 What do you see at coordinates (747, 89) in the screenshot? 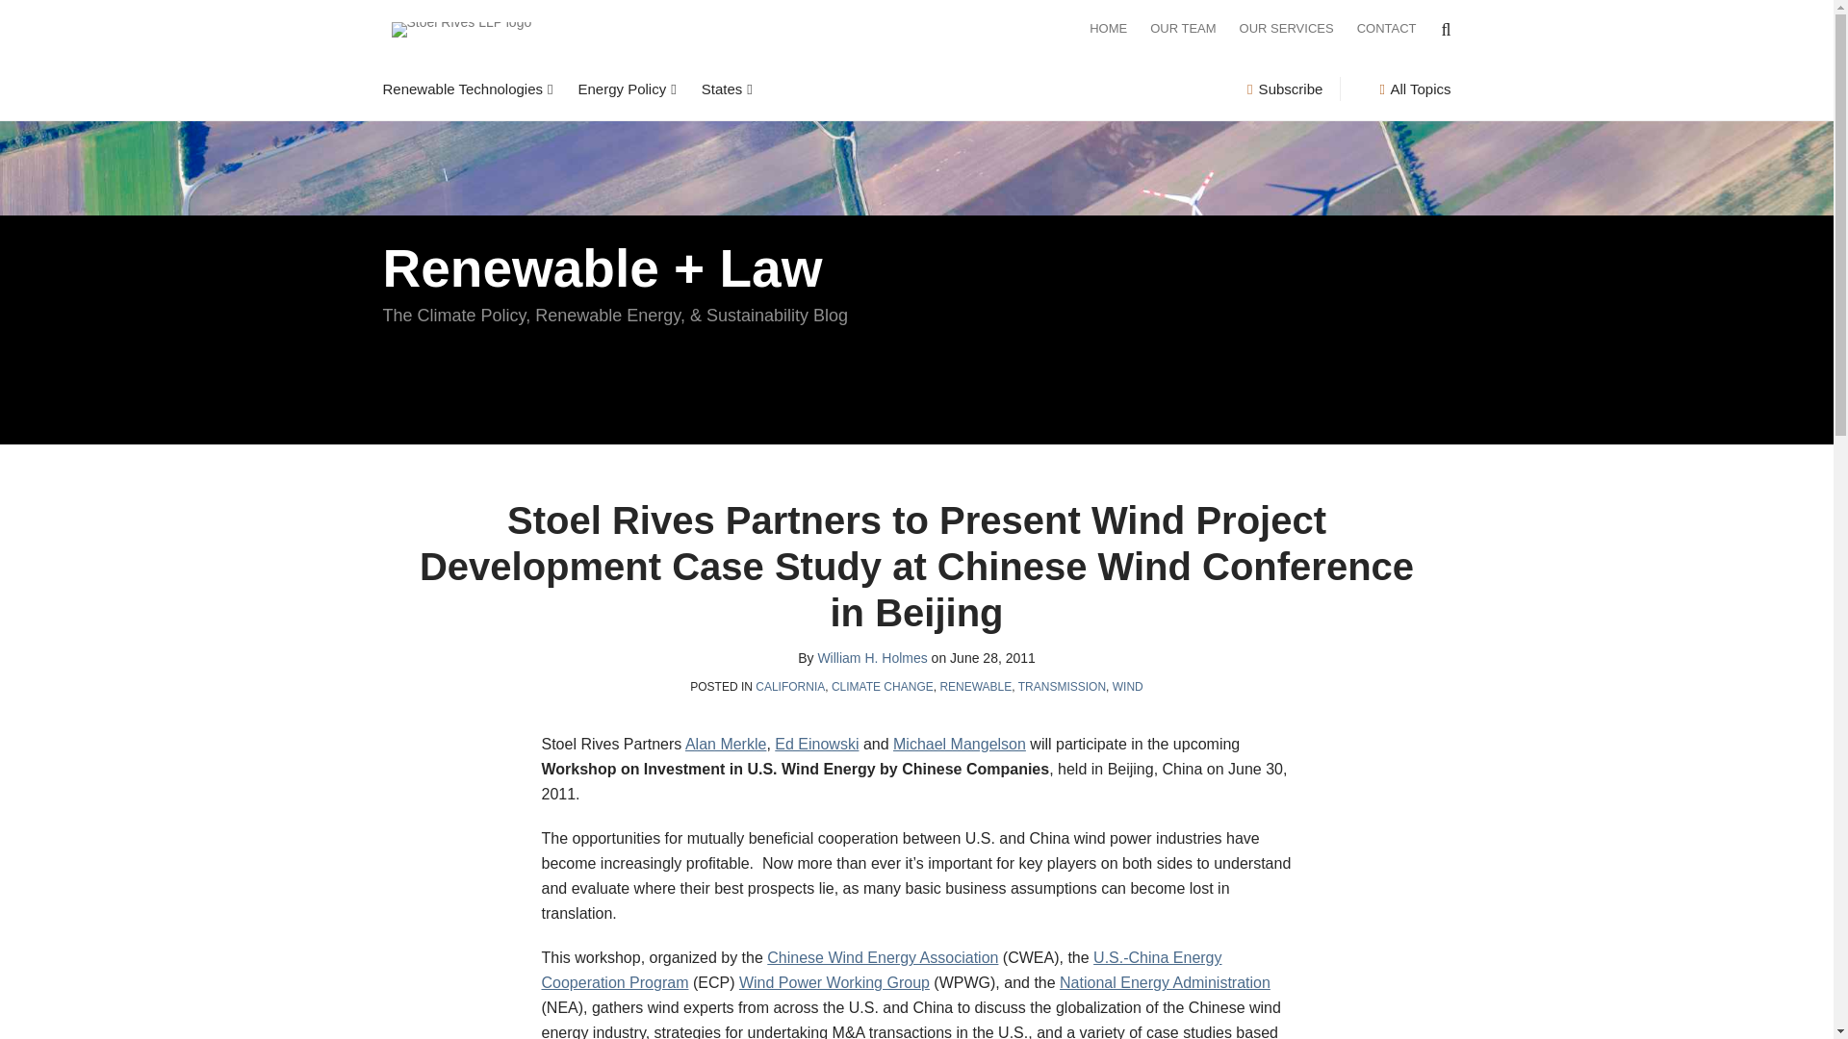
I see `Sub-Menu` at bounding box center [747, 89].